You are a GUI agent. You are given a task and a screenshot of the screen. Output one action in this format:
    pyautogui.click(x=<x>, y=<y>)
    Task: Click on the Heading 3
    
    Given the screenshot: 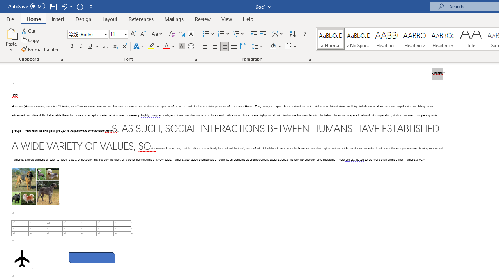 What is the action you would take?
    pyautogui.click(x=443, y=39)
    